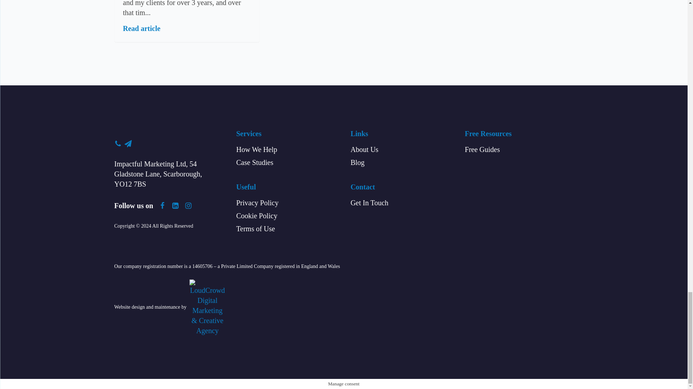 The width and height of the screenshot is (693, 389). What do you see at coordinates (257, 202) in the screenshot?
I see `Privacy Policy` at bounding box center [257, 202].